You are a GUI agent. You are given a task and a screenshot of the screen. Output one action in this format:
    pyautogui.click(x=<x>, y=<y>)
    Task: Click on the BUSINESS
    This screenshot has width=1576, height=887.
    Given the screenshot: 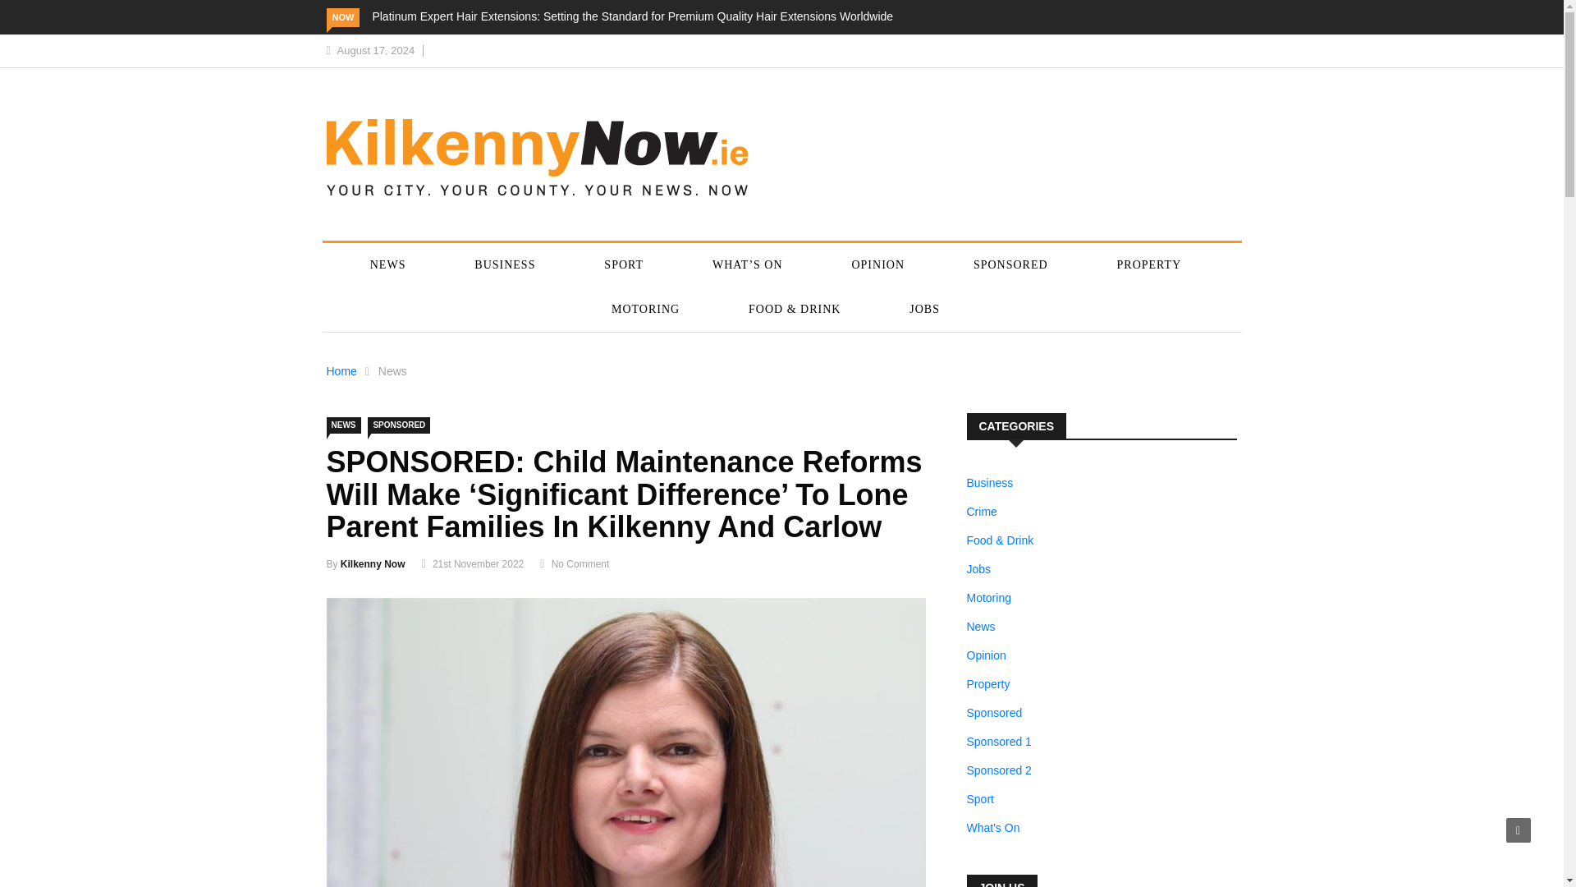 What is the action you would take?
    pyautogui.click(x=504, y=264)
    